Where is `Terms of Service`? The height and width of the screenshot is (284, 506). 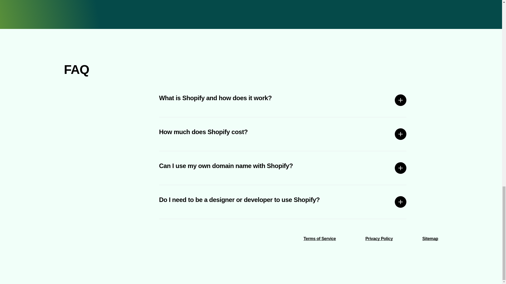 Terms of Service is located at coordinates (320, 238).